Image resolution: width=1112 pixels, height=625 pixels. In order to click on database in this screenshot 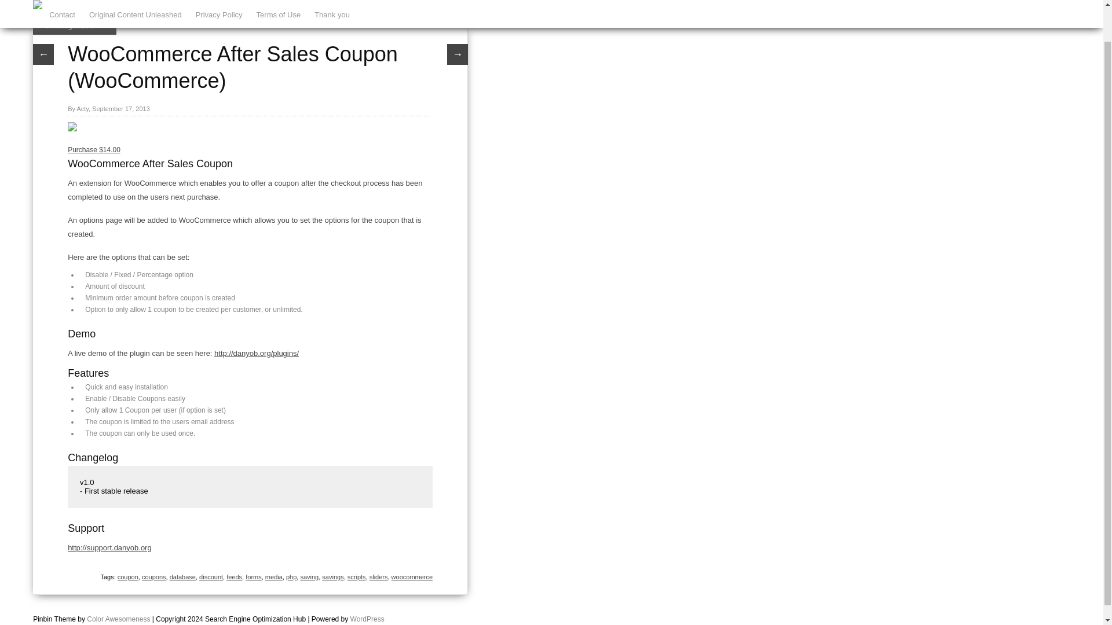, I will do `click(182, 577)`.